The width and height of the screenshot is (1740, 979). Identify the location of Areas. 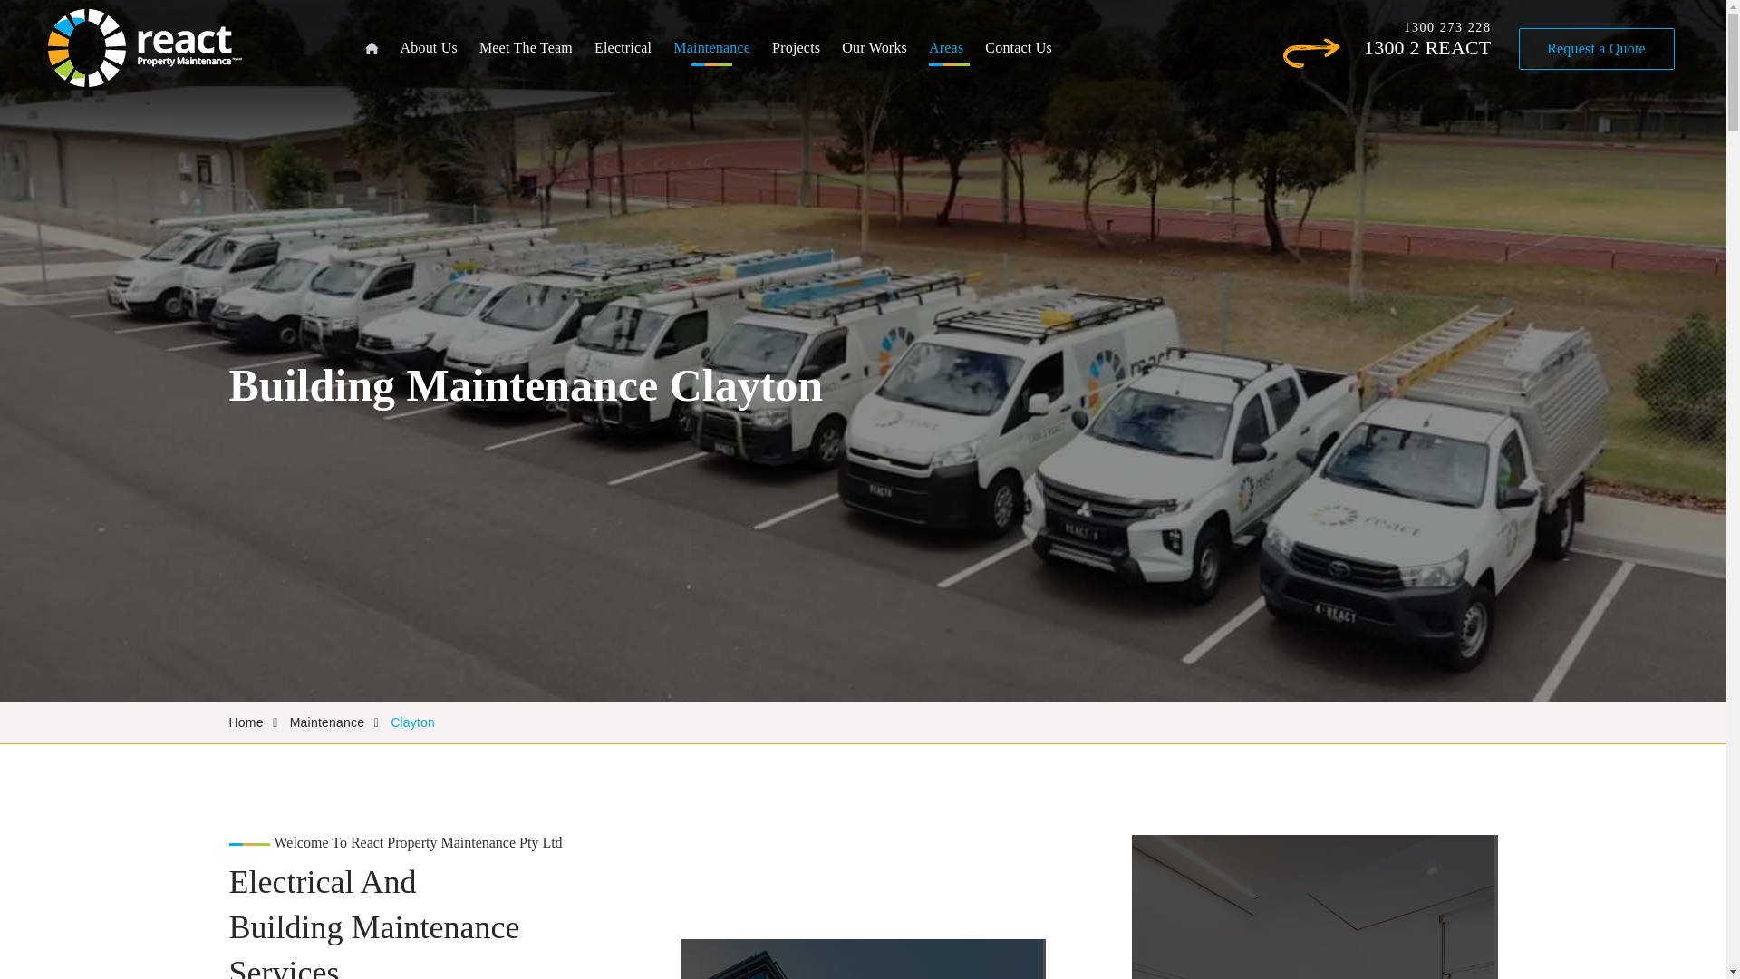
(946, 48).